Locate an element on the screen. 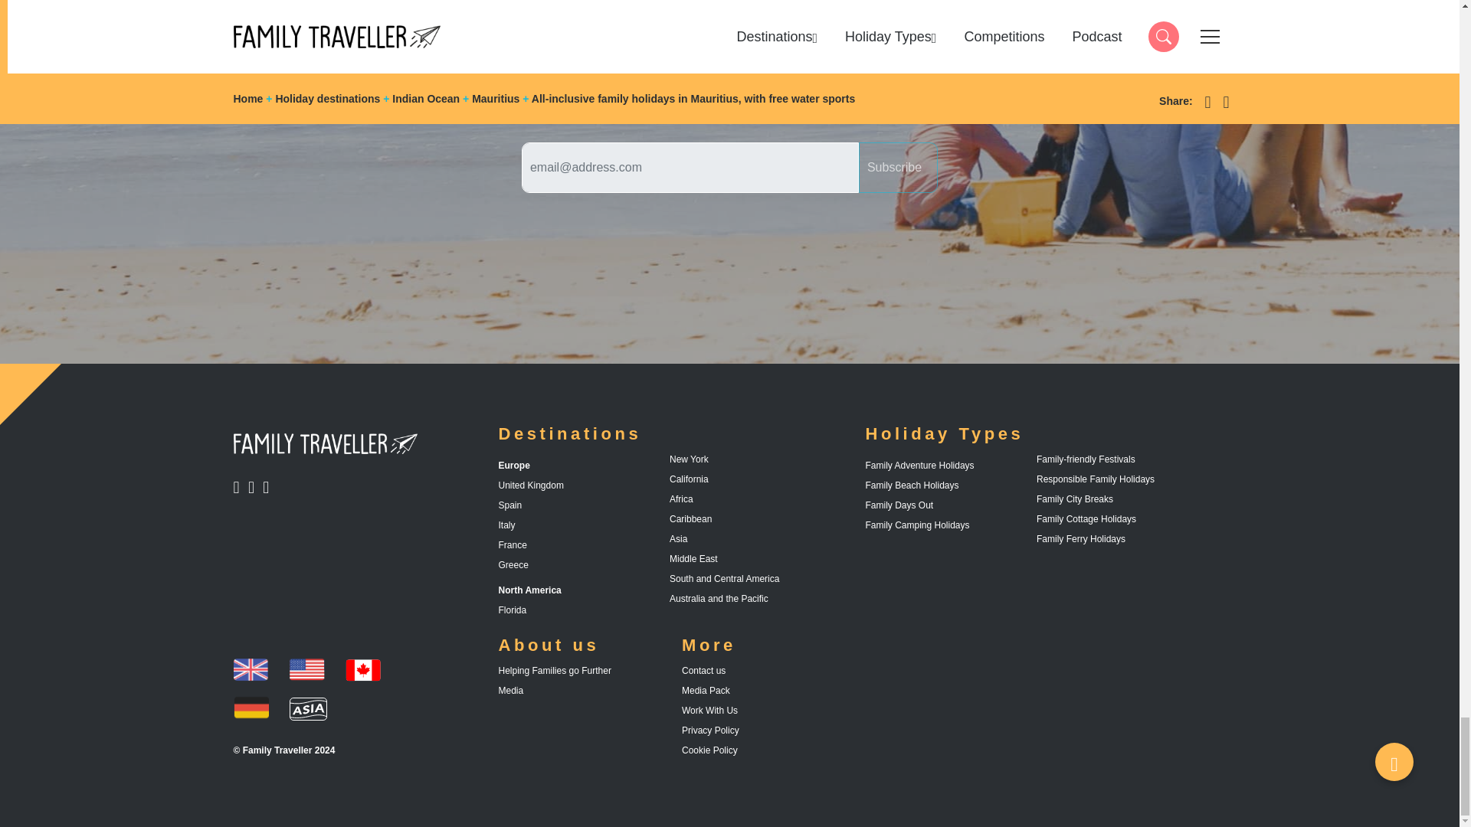  Visit Family Traveller Canada is located at coordinates (256, 487).